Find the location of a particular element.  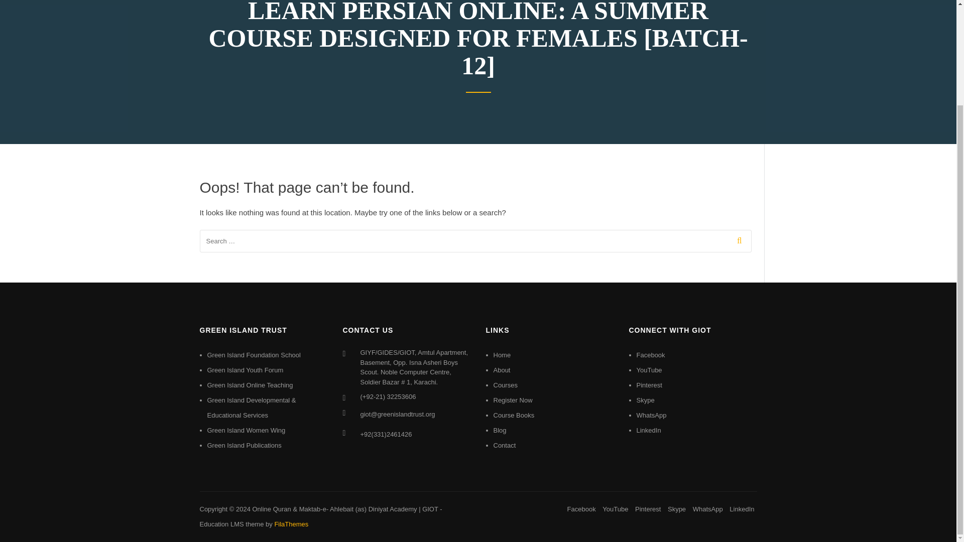

YouTube is located at coordinates (649, 370).